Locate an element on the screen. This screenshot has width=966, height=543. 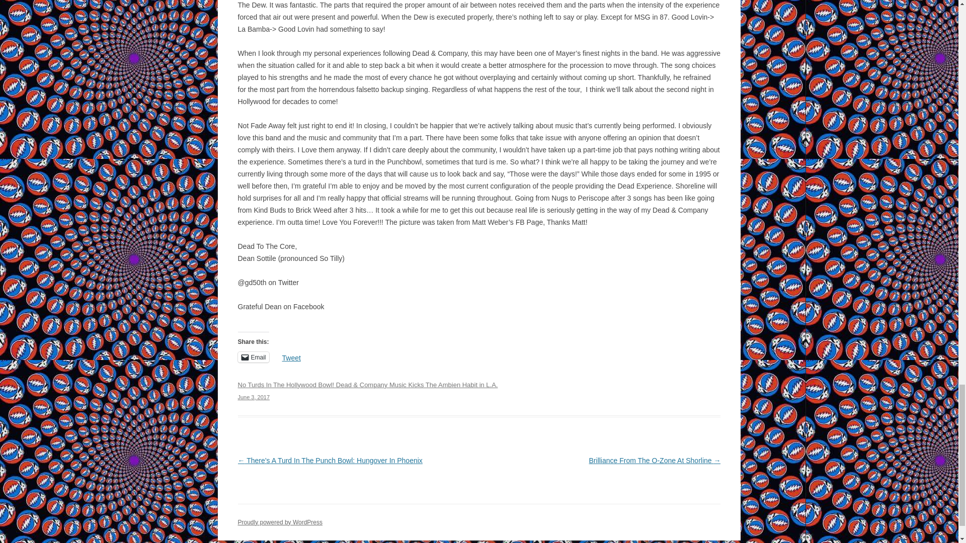
Semantic Personal Publishing Platform is located at coordinates (280, 522).